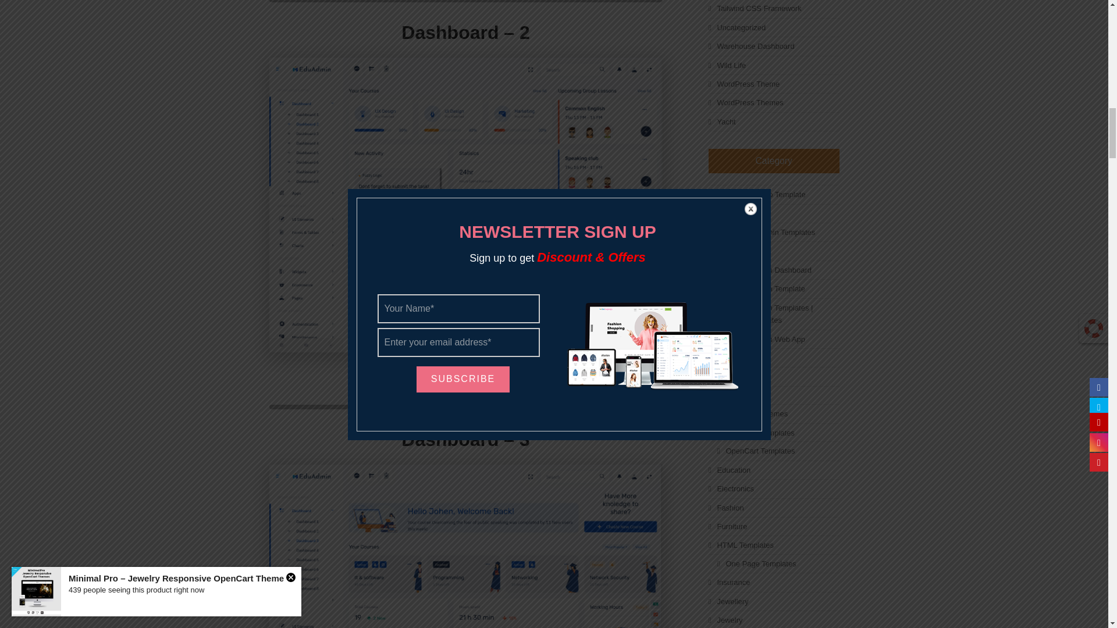  I want to click on DEMO, so click(527, 380).